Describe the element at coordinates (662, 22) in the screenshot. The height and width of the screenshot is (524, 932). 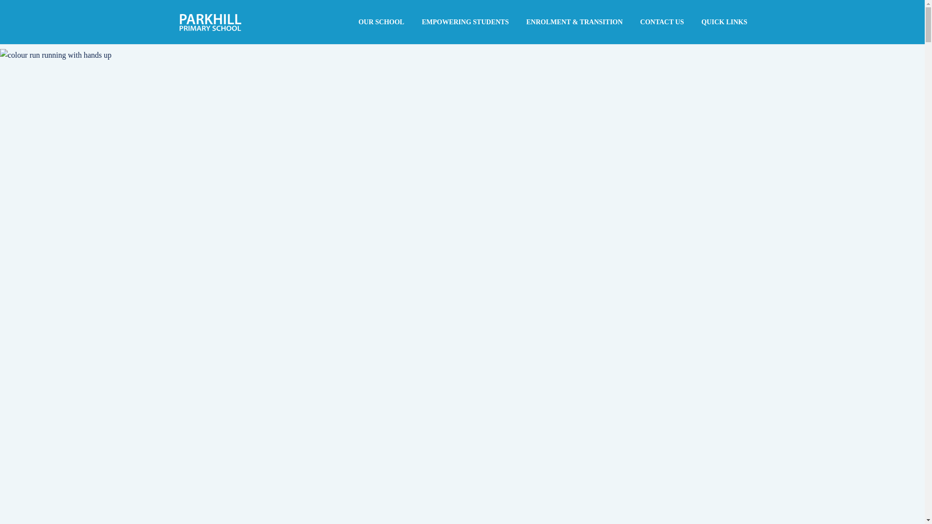
I see `CONTACT US` at that location.